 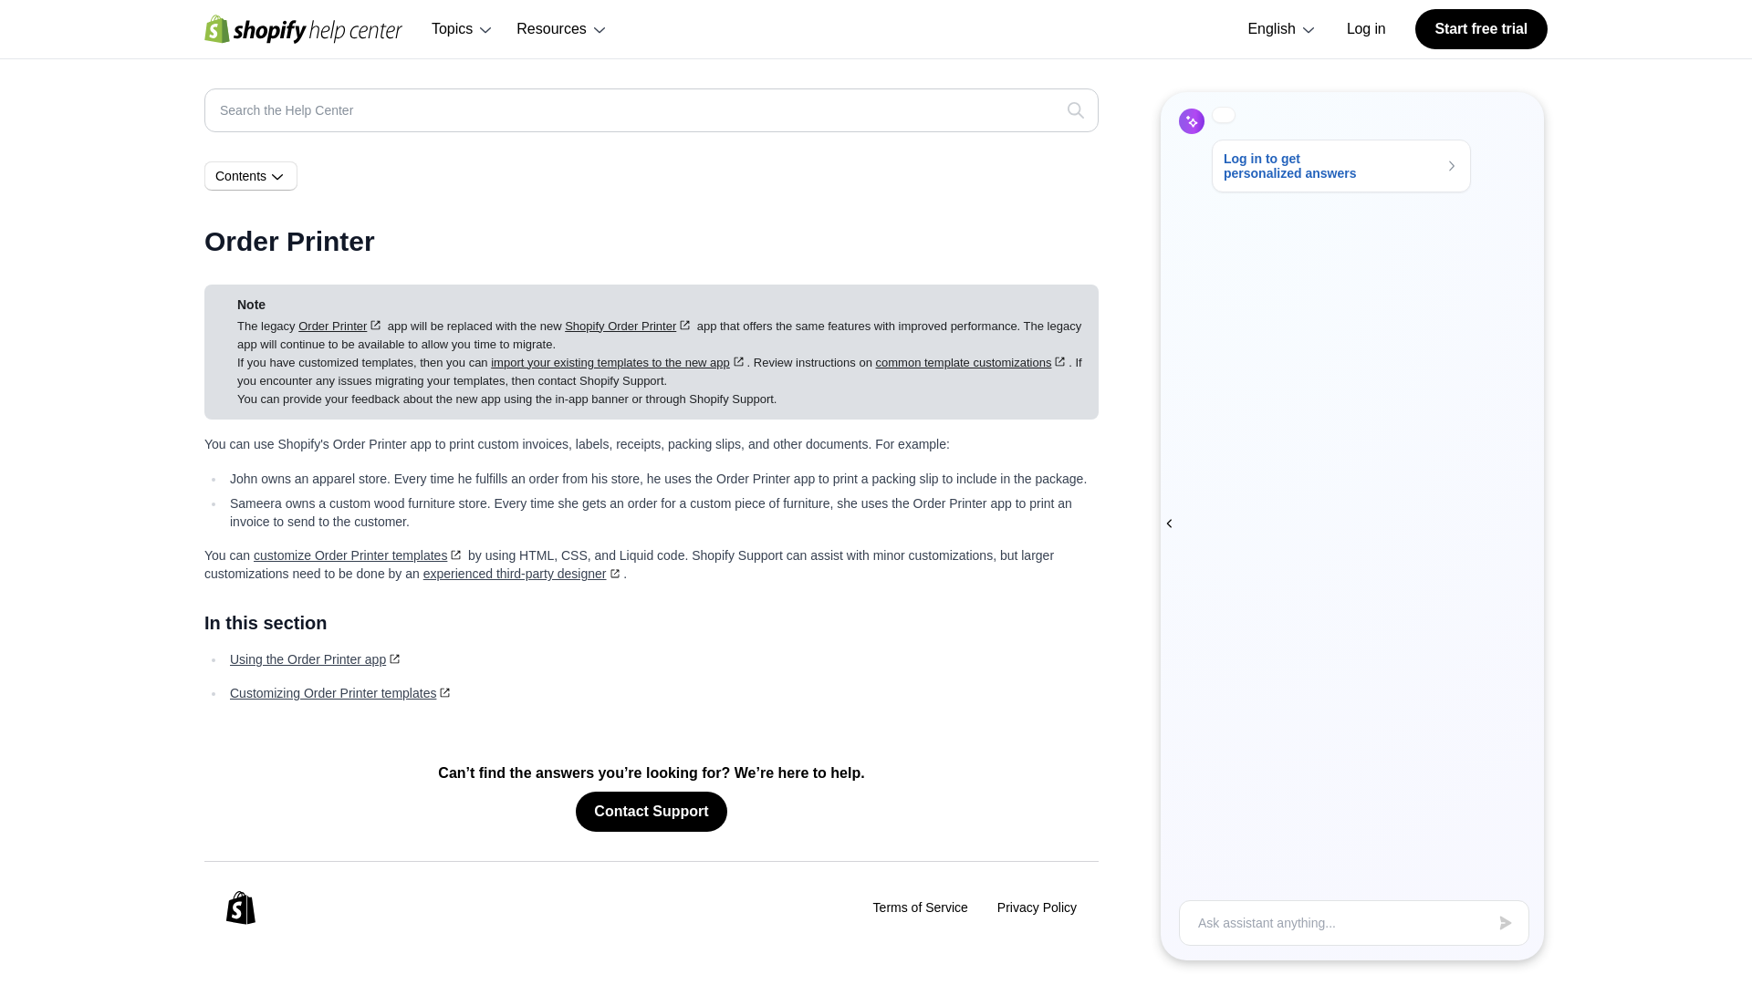 I want to click on Contact Support, so click(x=652, y=812).